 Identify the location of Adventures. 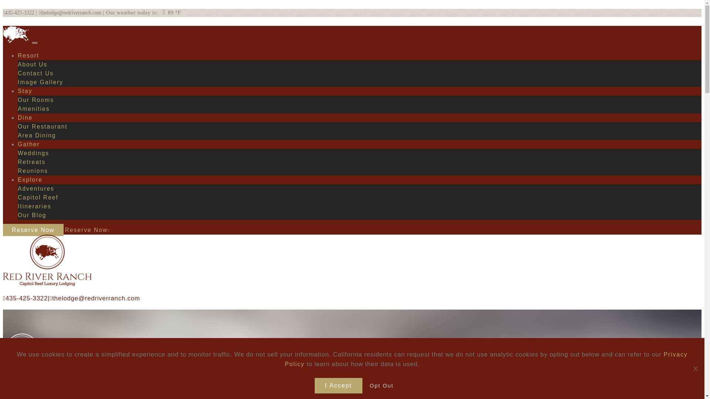
(36, 188).